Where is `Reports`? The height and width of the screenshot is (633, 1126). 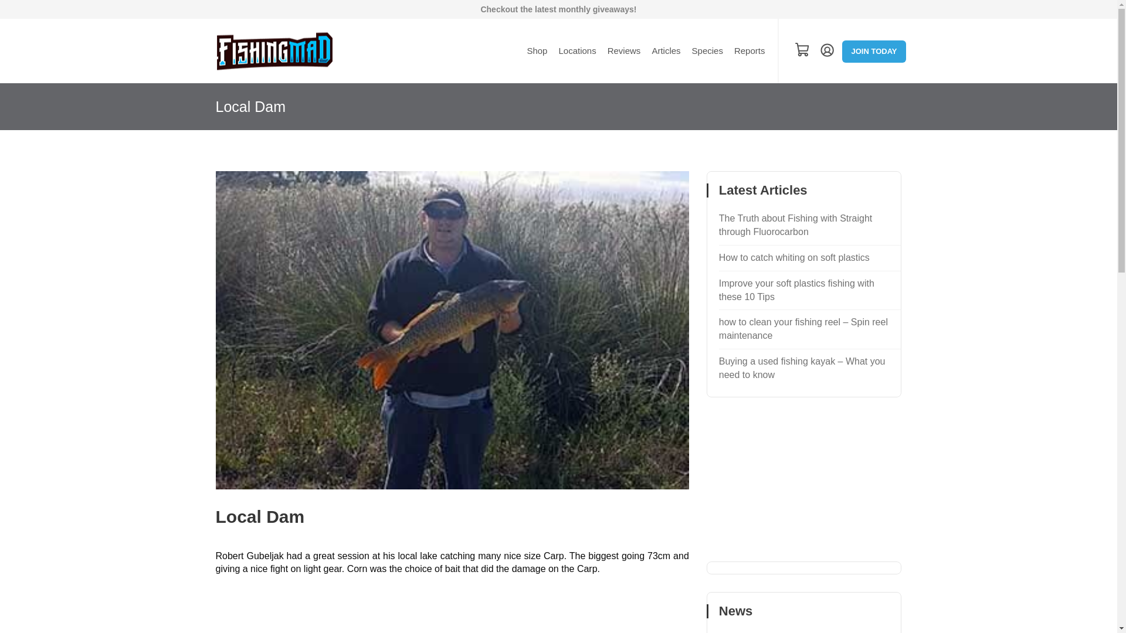
Reports is located at coordinates (749, 51).